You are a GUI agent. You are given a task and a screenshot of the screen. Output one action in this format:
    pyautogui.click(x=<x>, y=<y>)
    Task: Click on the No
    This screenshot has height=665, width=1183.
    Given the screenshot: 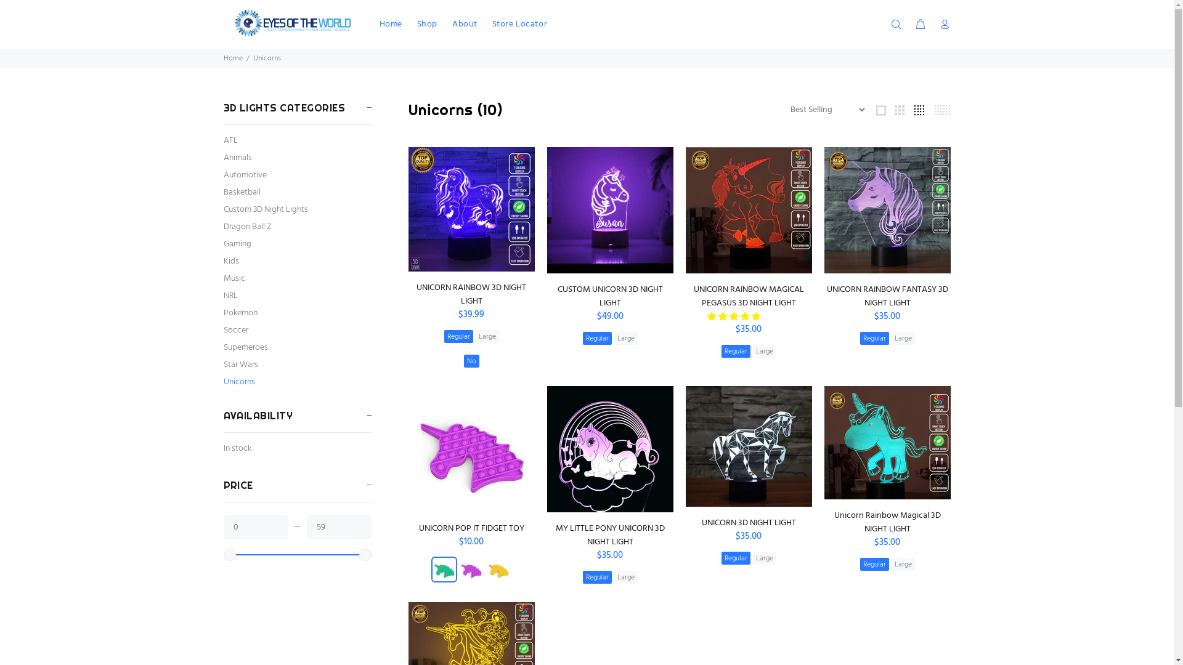 What is the action you would take?
    pyautogui.click(x=471, y=361)
    